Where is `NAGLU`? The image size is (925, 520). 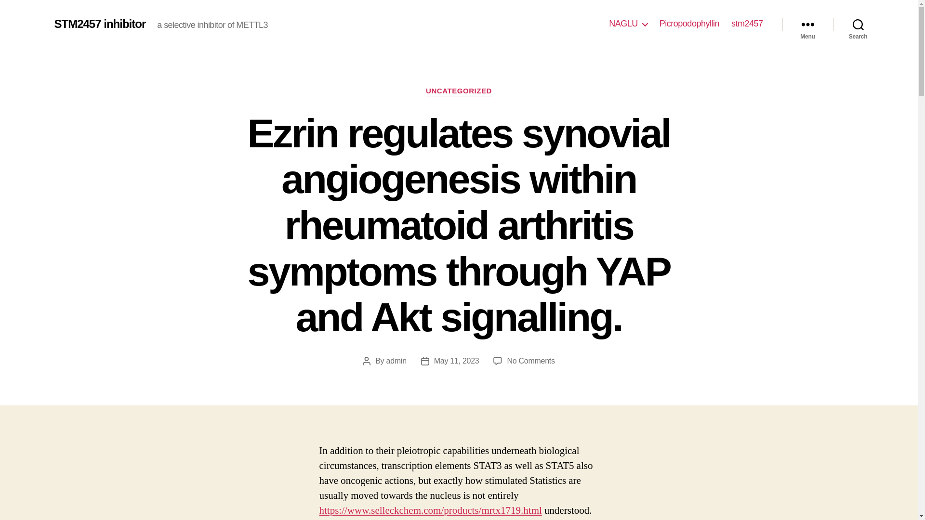
NAGLU is located at coordinates (628, 24).